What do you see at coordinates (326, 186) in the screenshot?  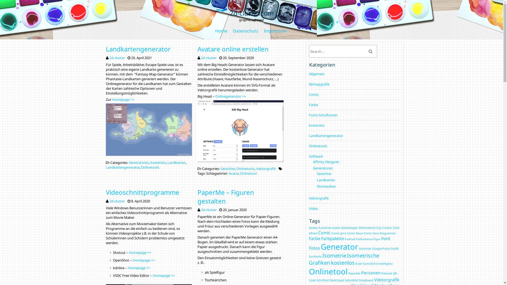 I see `Wortwolken` at bounding box center [326, 186].